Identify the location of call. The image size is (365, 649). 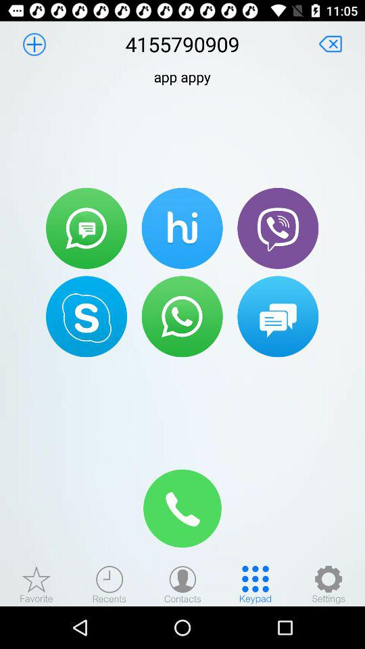
(182, 508).